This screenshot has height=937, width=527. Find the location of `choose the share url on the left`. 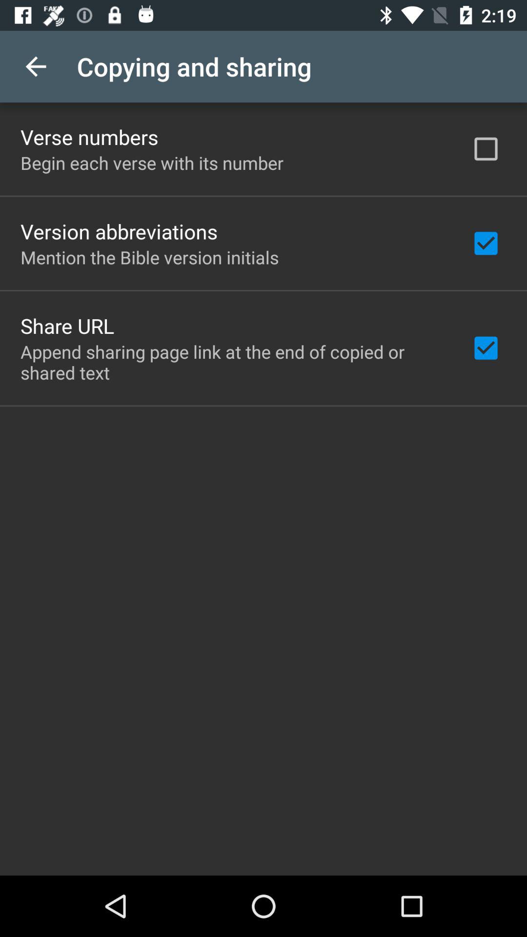

choose the share url on the left is located at coordinates (67, 326).